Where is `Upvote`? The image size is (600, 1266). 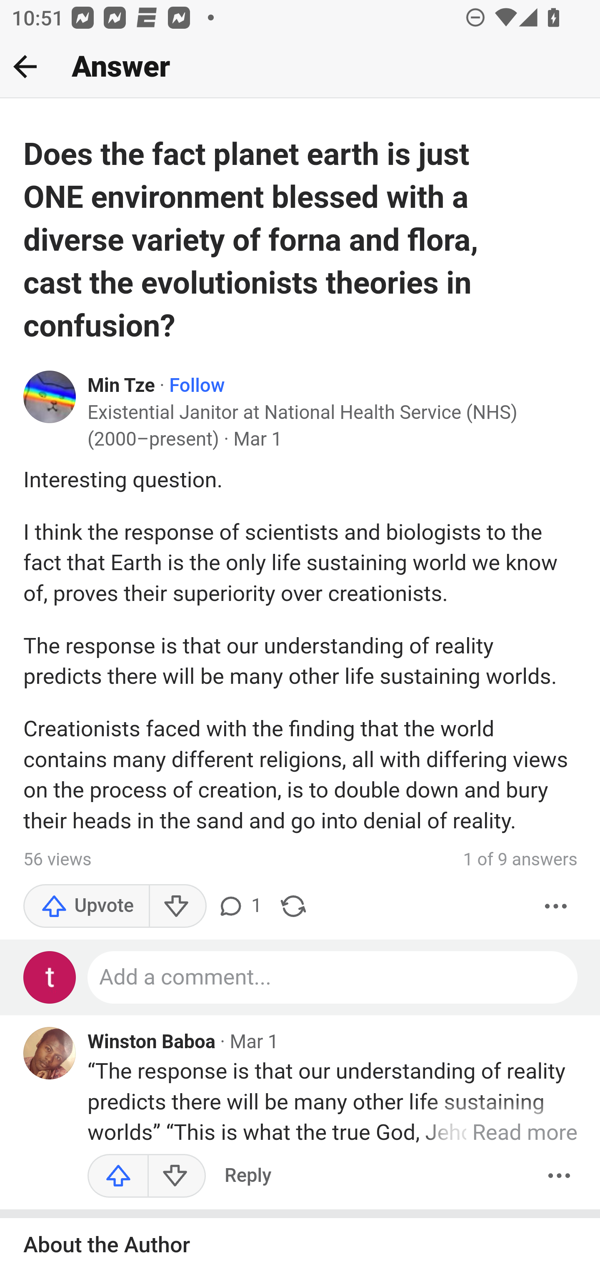 Upvote is located at coordinates (118, 1176).